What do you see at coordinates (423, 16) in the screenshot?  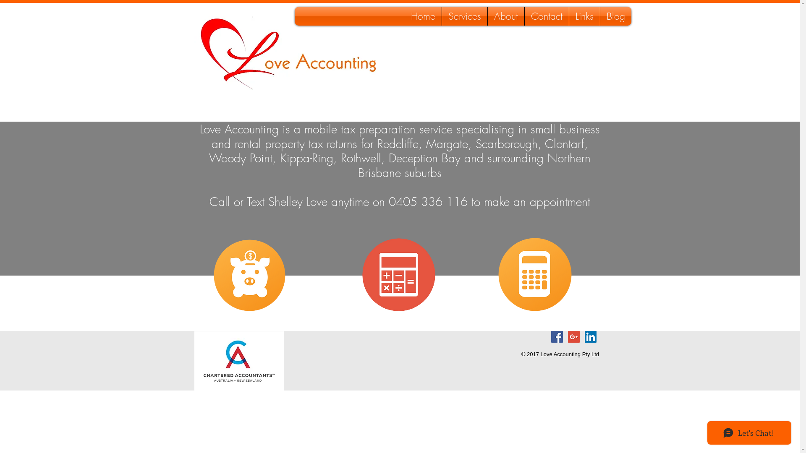 I see `Home` at bounding box center [423, 16].